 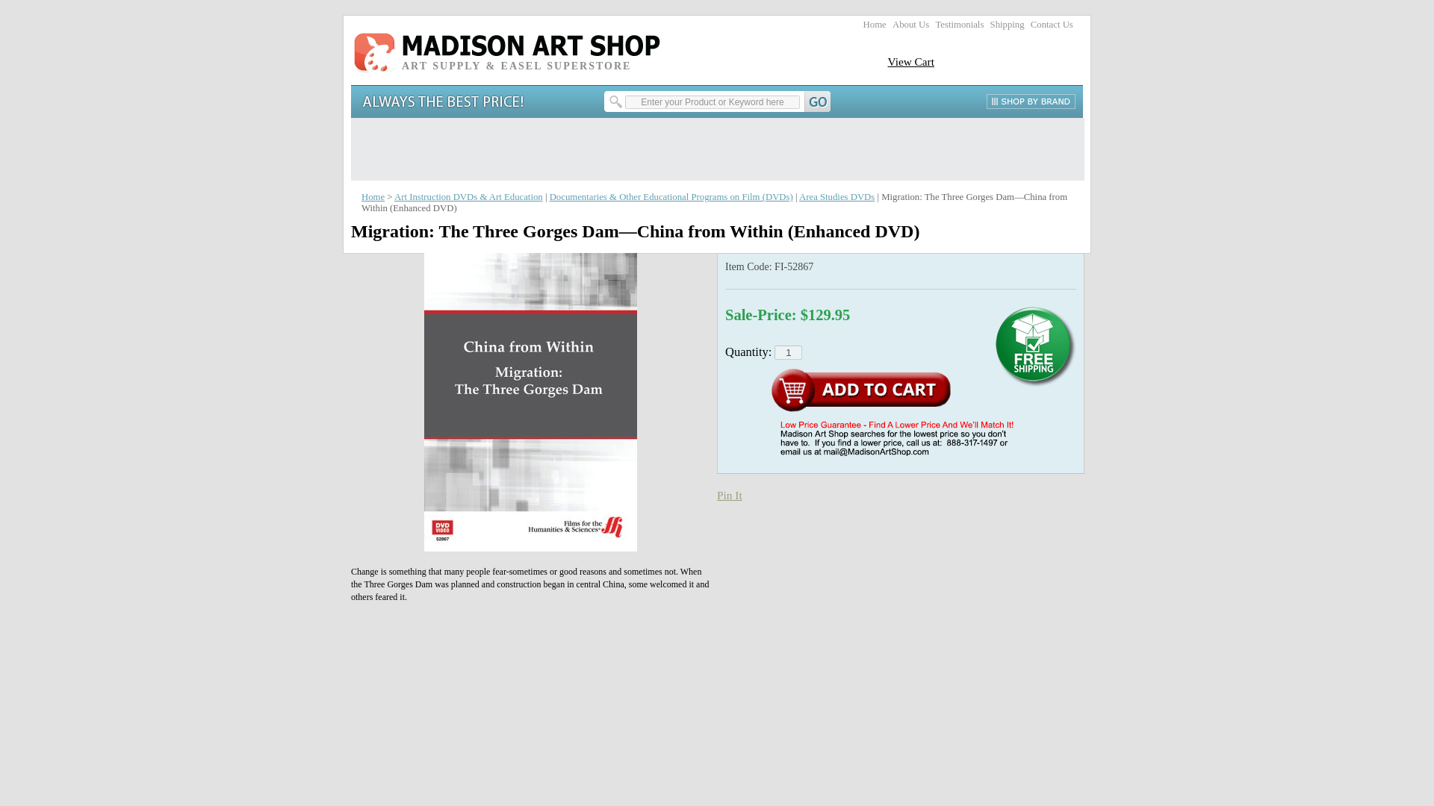 I want to click on Enter your Product or Keyword here, so click(x=713, y=101).